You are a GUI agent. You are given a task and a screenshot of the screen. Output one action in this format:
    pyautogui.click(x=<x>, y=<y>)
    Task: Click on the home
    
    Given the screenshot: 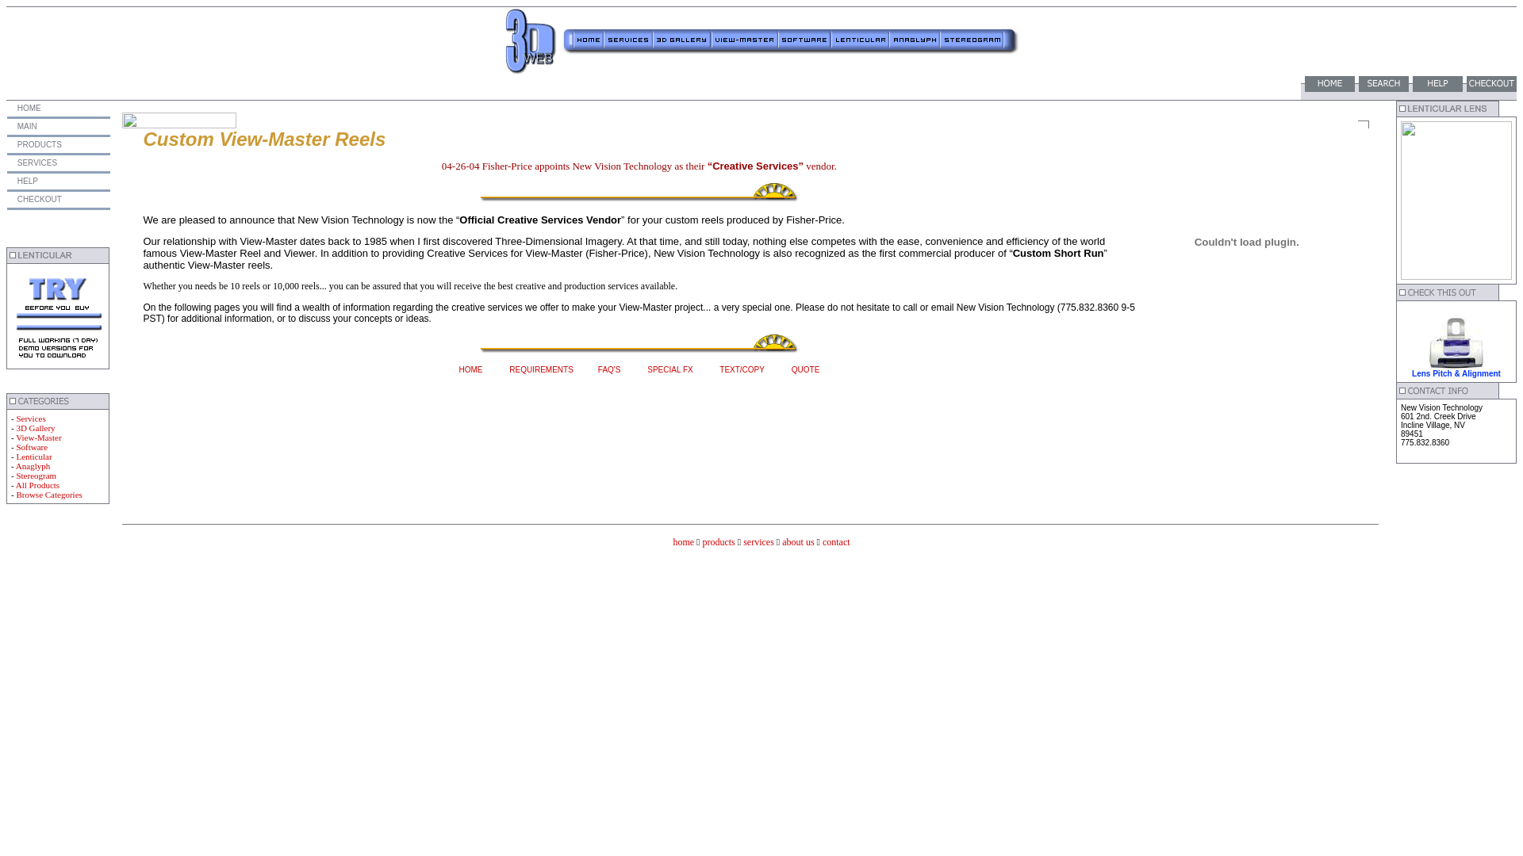 What is the action you would take?
    pyautogui.click(x=684, y=542)
    